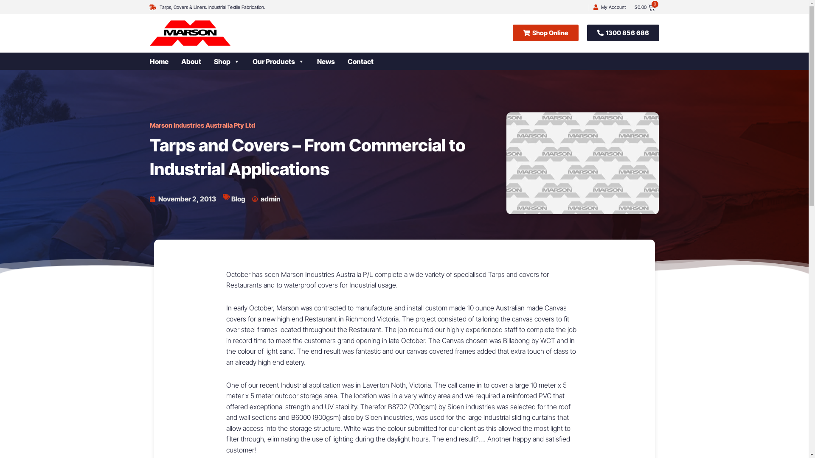  I want to click on admin, so click(267, 199).